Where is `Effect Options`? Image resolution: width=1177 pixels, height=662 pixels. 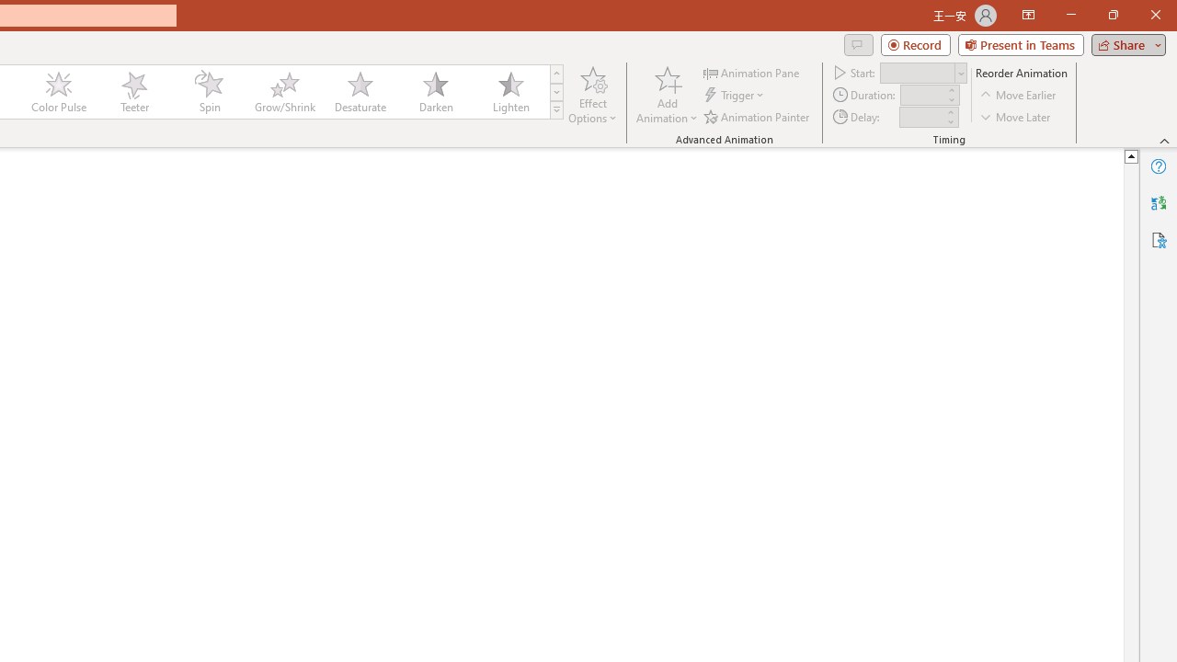 Effect Options is located at coordinates (592, 94).